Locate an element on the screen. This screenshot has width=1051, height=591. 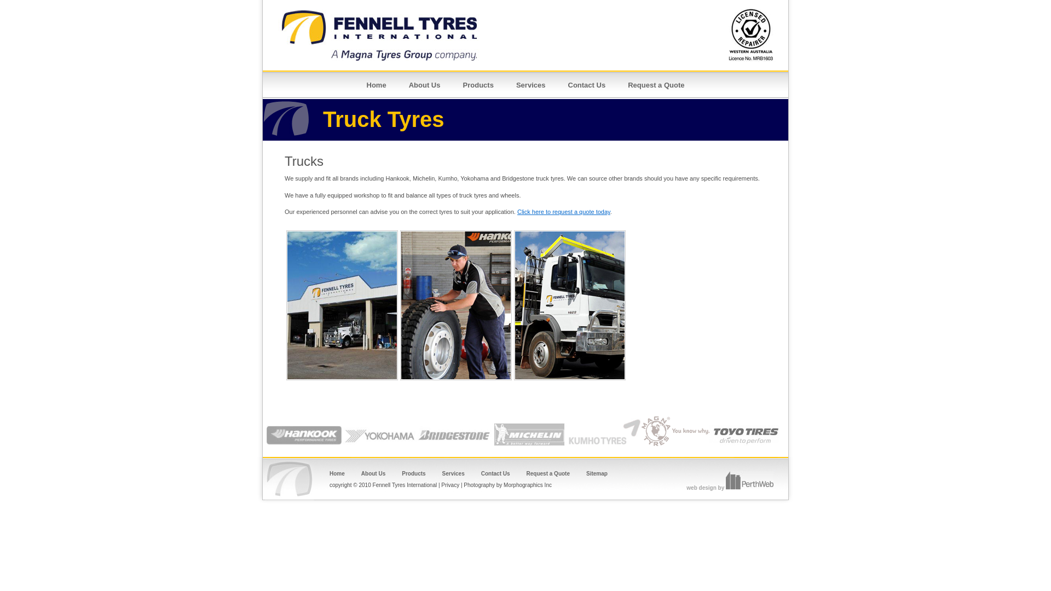
Products is located at coordinates (414, 474).